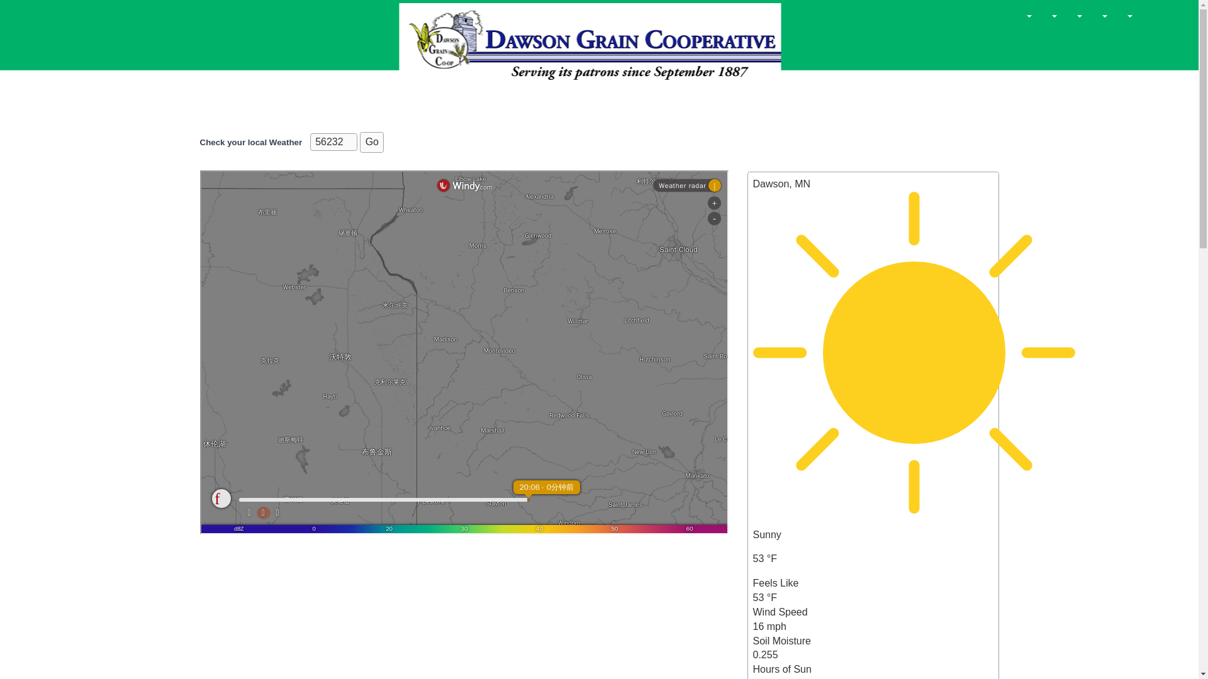 Image resolution: width=1208 pixels, height=679 pixels. I want to click on ABOUT US, so click(301, 48).